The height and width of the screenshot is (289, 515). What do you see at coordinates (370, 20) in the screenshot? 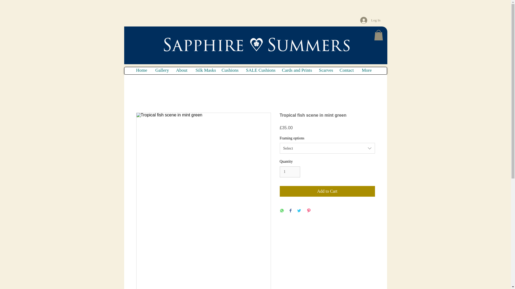
I see `Log In` at bounding box center [370, 20].